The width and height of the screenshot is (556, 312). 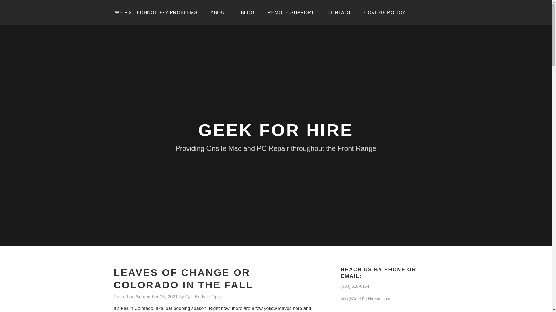 I want to click on CONTACT, so click(x=339, y=13).